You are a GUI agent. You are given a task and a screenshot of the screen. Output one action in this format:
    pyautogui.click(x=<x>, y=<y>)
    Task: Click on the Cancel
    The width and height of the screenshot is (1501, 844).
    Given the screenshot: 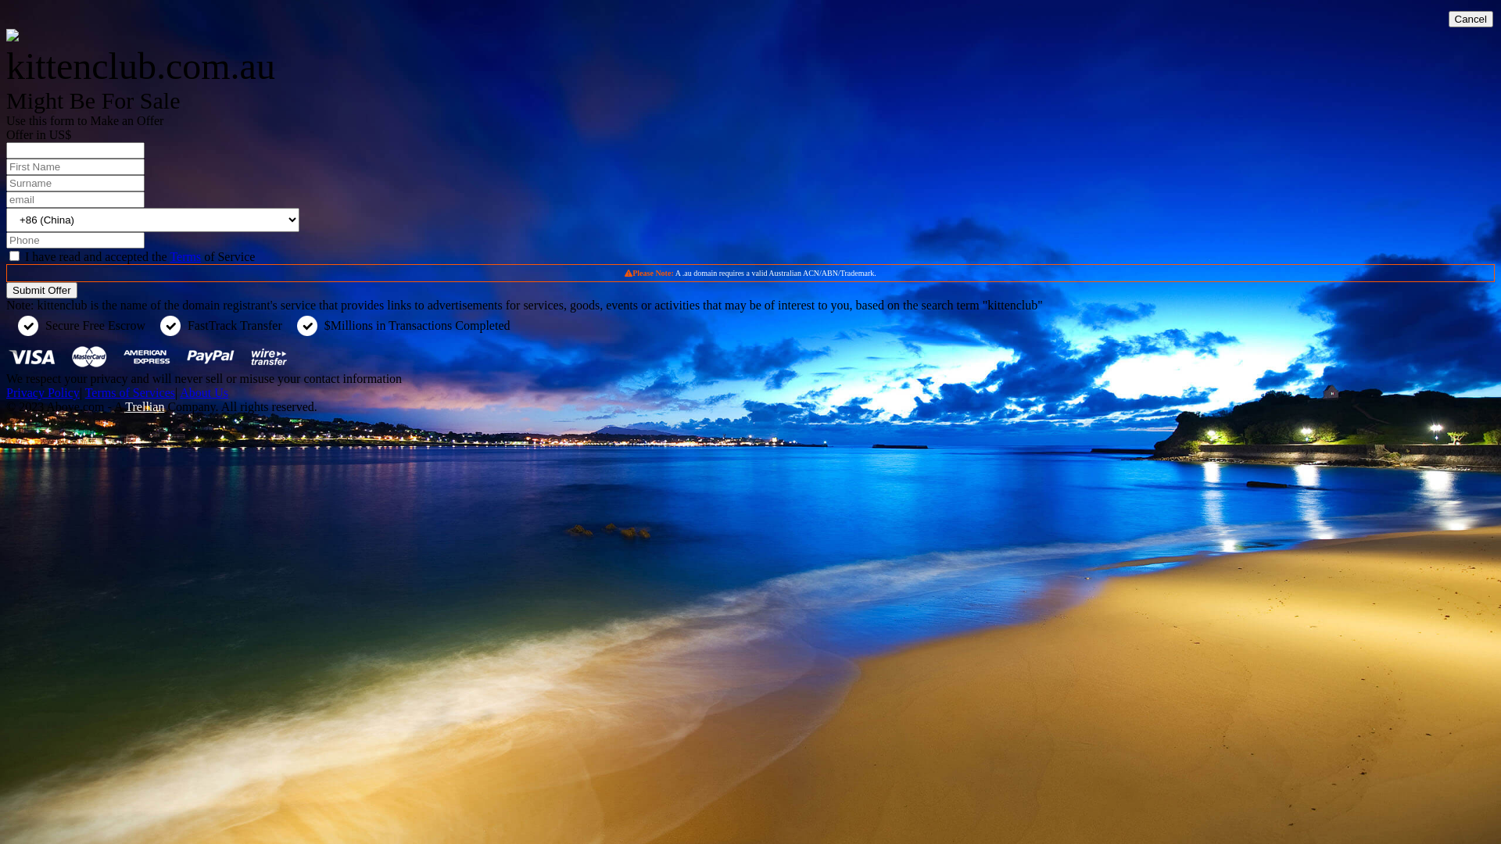 What is the action you would take?
    pyautogui.click(x=1471, y=19)
    